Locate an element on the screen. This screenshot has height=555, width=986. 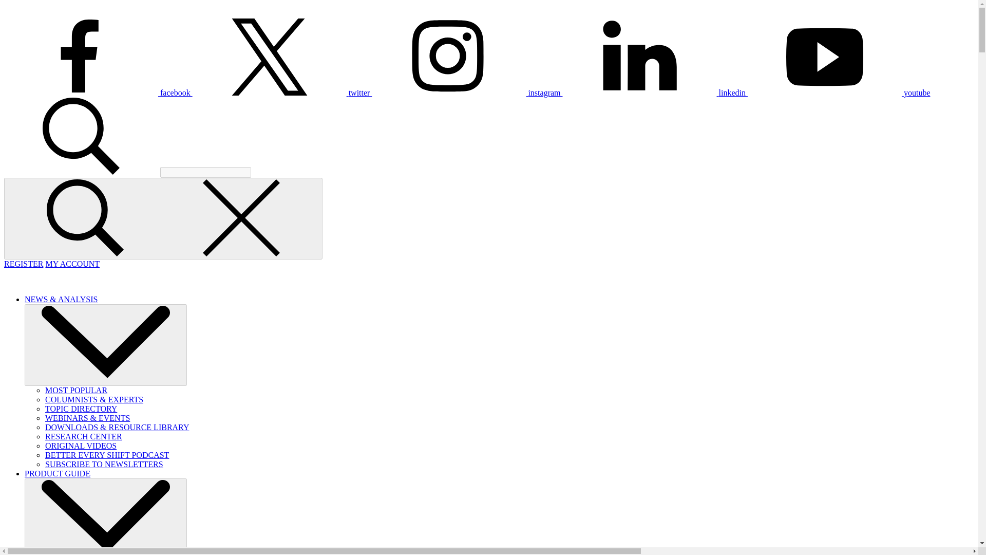
PRODUCT GUIDE is located at coordinates (58, 473).